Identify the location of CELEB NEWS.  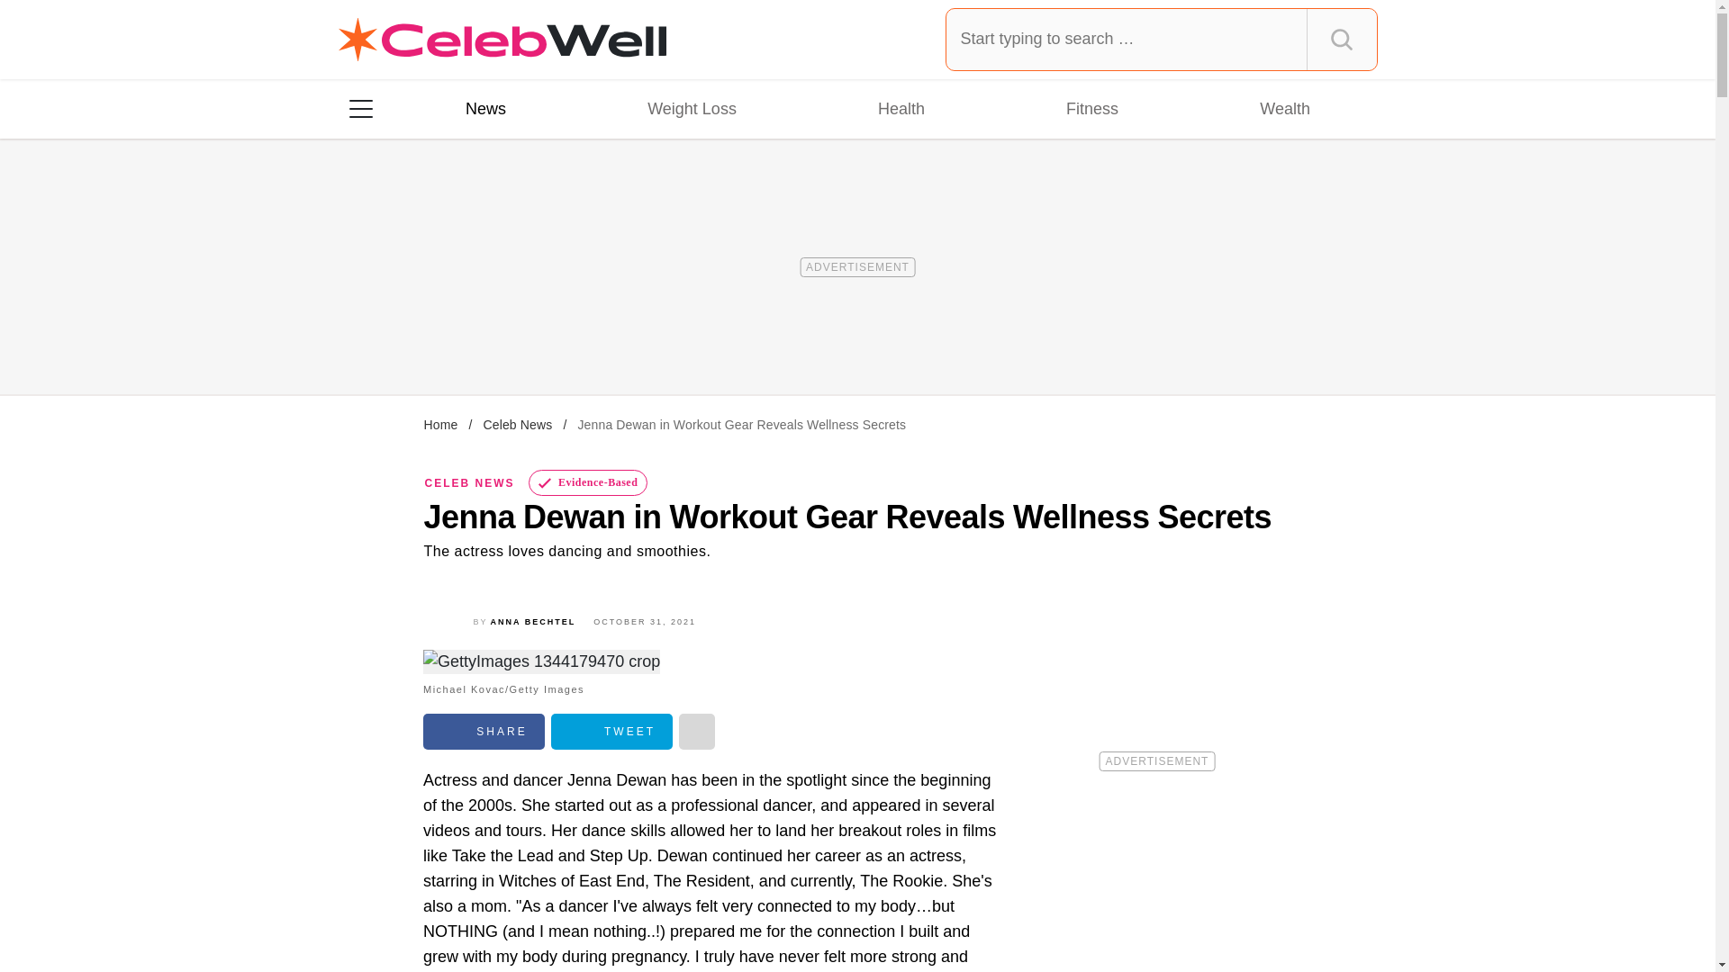
(470, 483).